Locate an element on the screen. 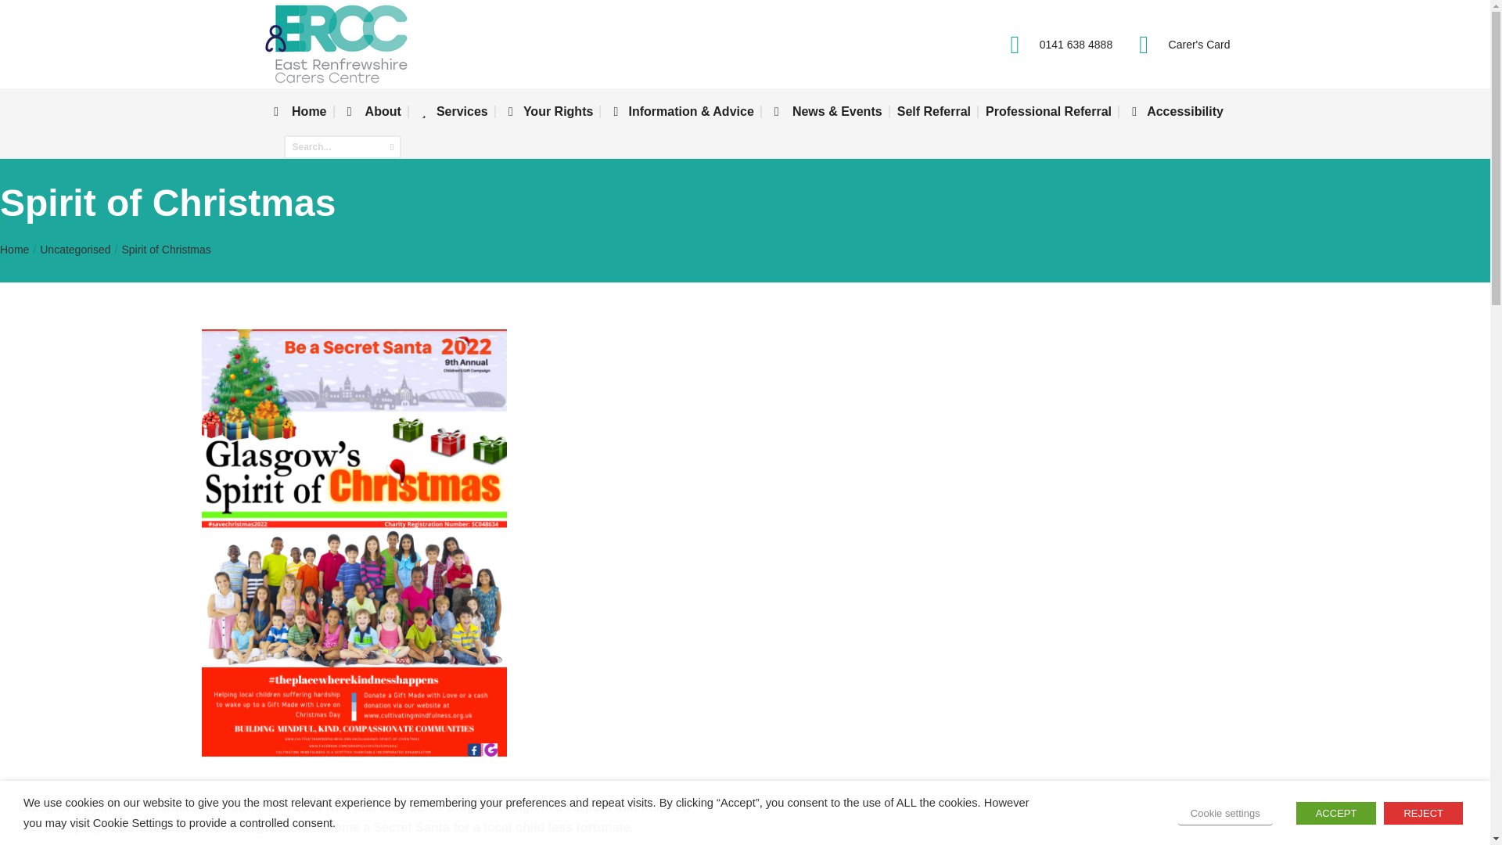 Image resolution: width=1502 pixels, height=845 pixels. Home is located at coordinates (14, 249).